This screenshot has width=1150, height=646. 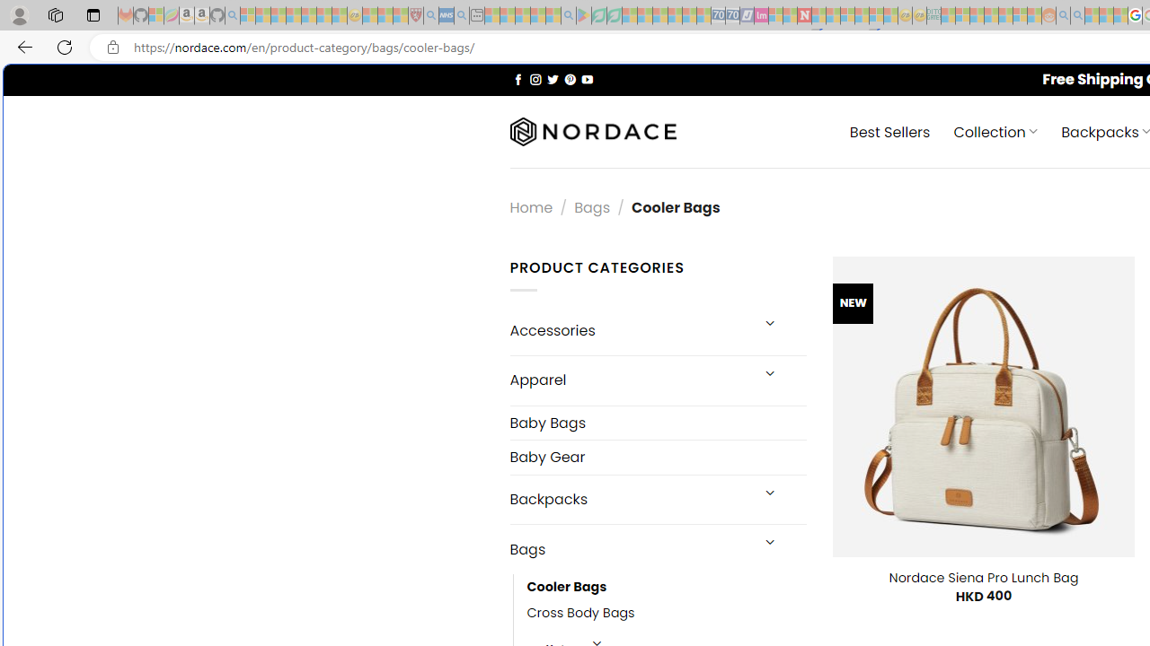 I want to click on Accessories, so click(x=629, y=330).